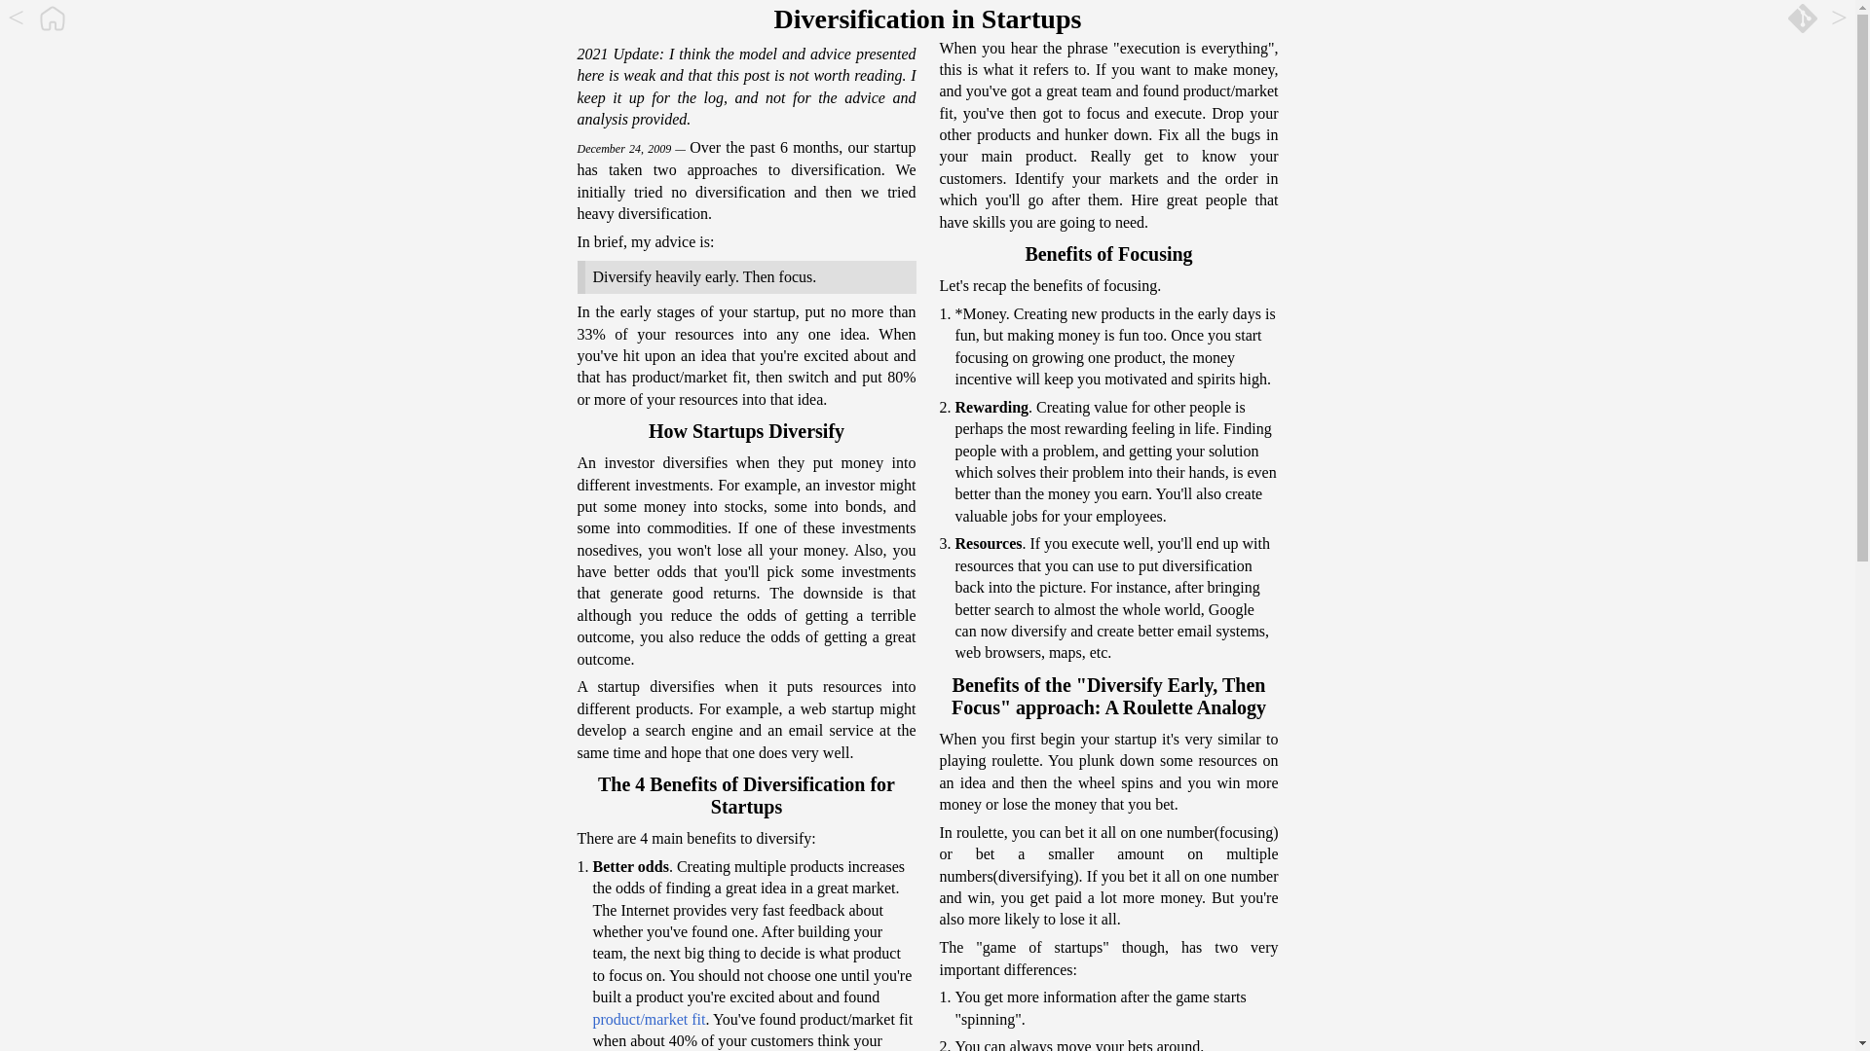 The width and height of the screenshot is (1870, 1051). Describe the element at coordinates (928, 19) in the screenshot. I see `Diversification in Startups` at that location.